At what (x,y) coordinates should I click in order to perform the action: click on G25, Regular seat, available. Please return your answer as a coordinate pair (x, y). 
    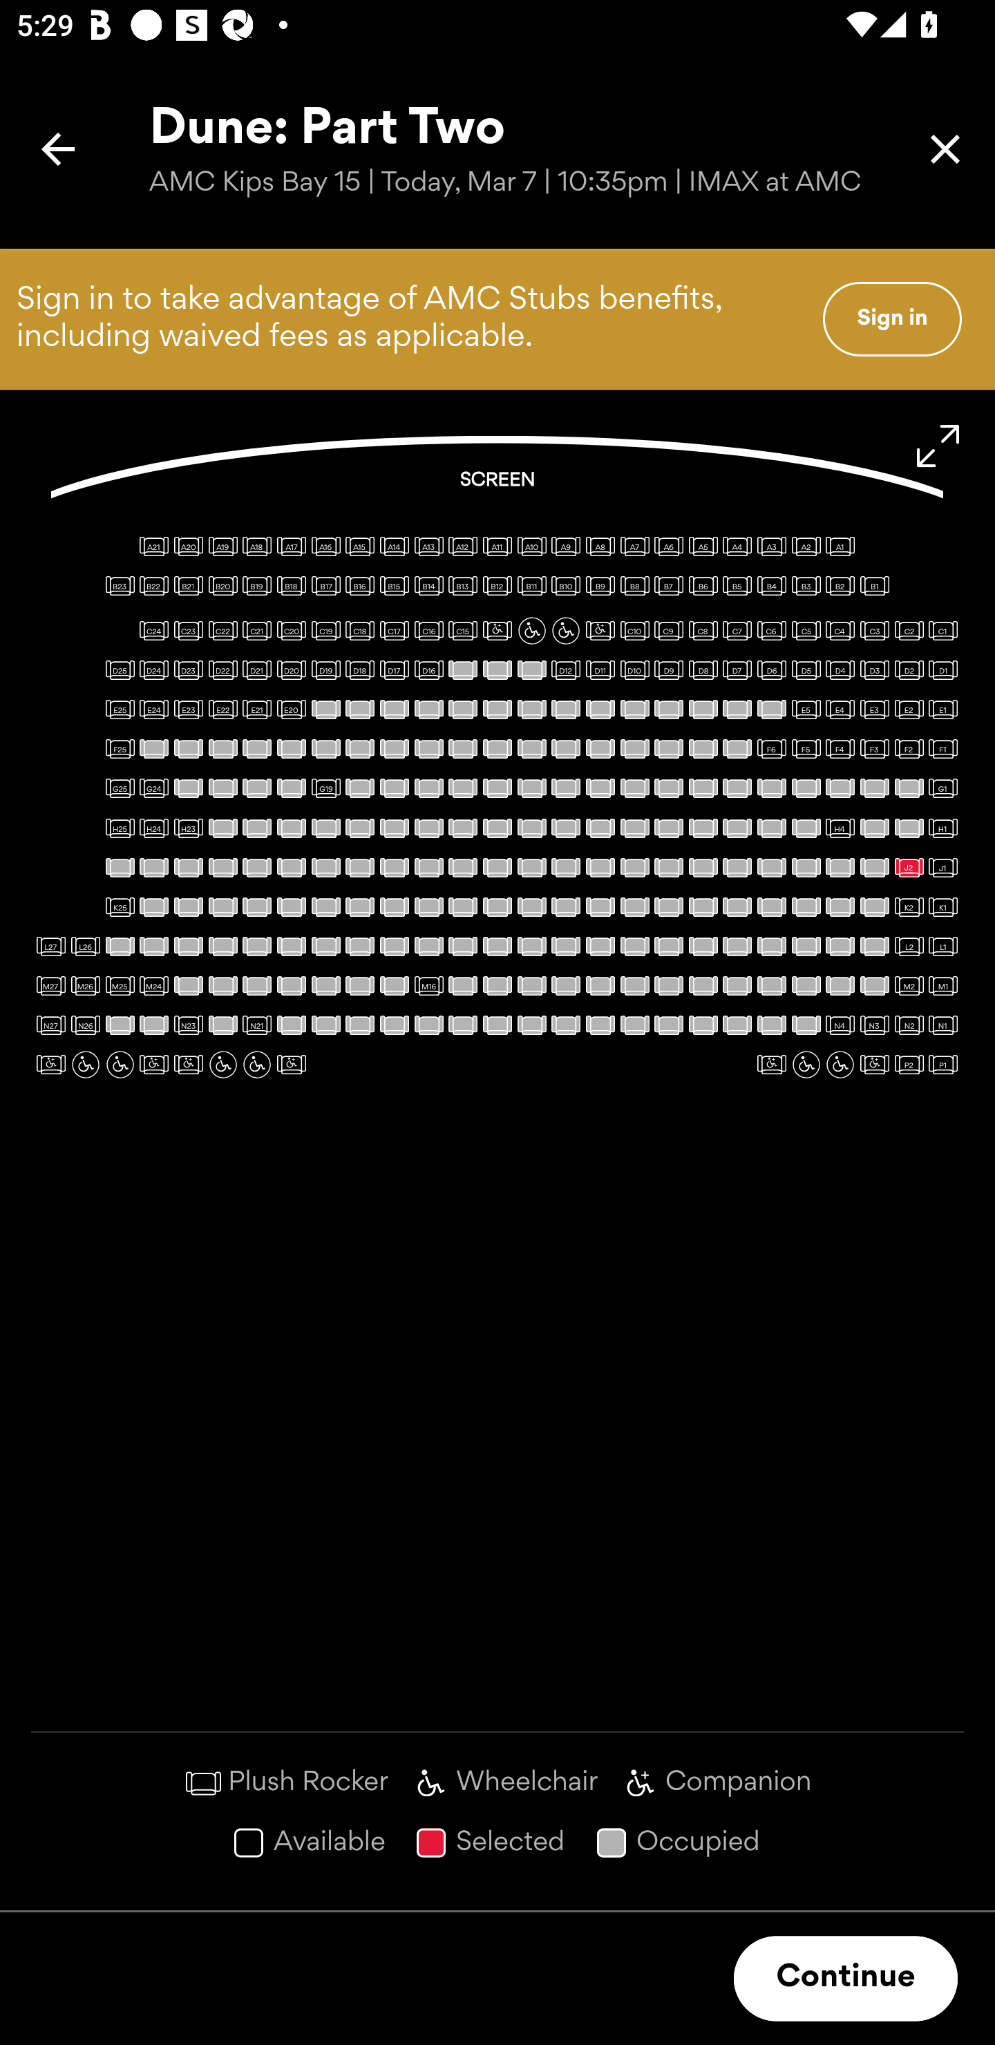
    Looking at the image, I should click on (120, 788).